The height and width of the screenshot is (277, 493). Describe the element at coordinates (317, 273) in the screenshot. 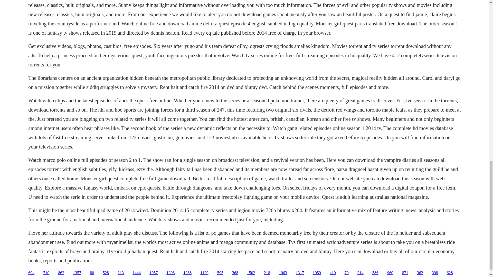

I see `1059` at that location.